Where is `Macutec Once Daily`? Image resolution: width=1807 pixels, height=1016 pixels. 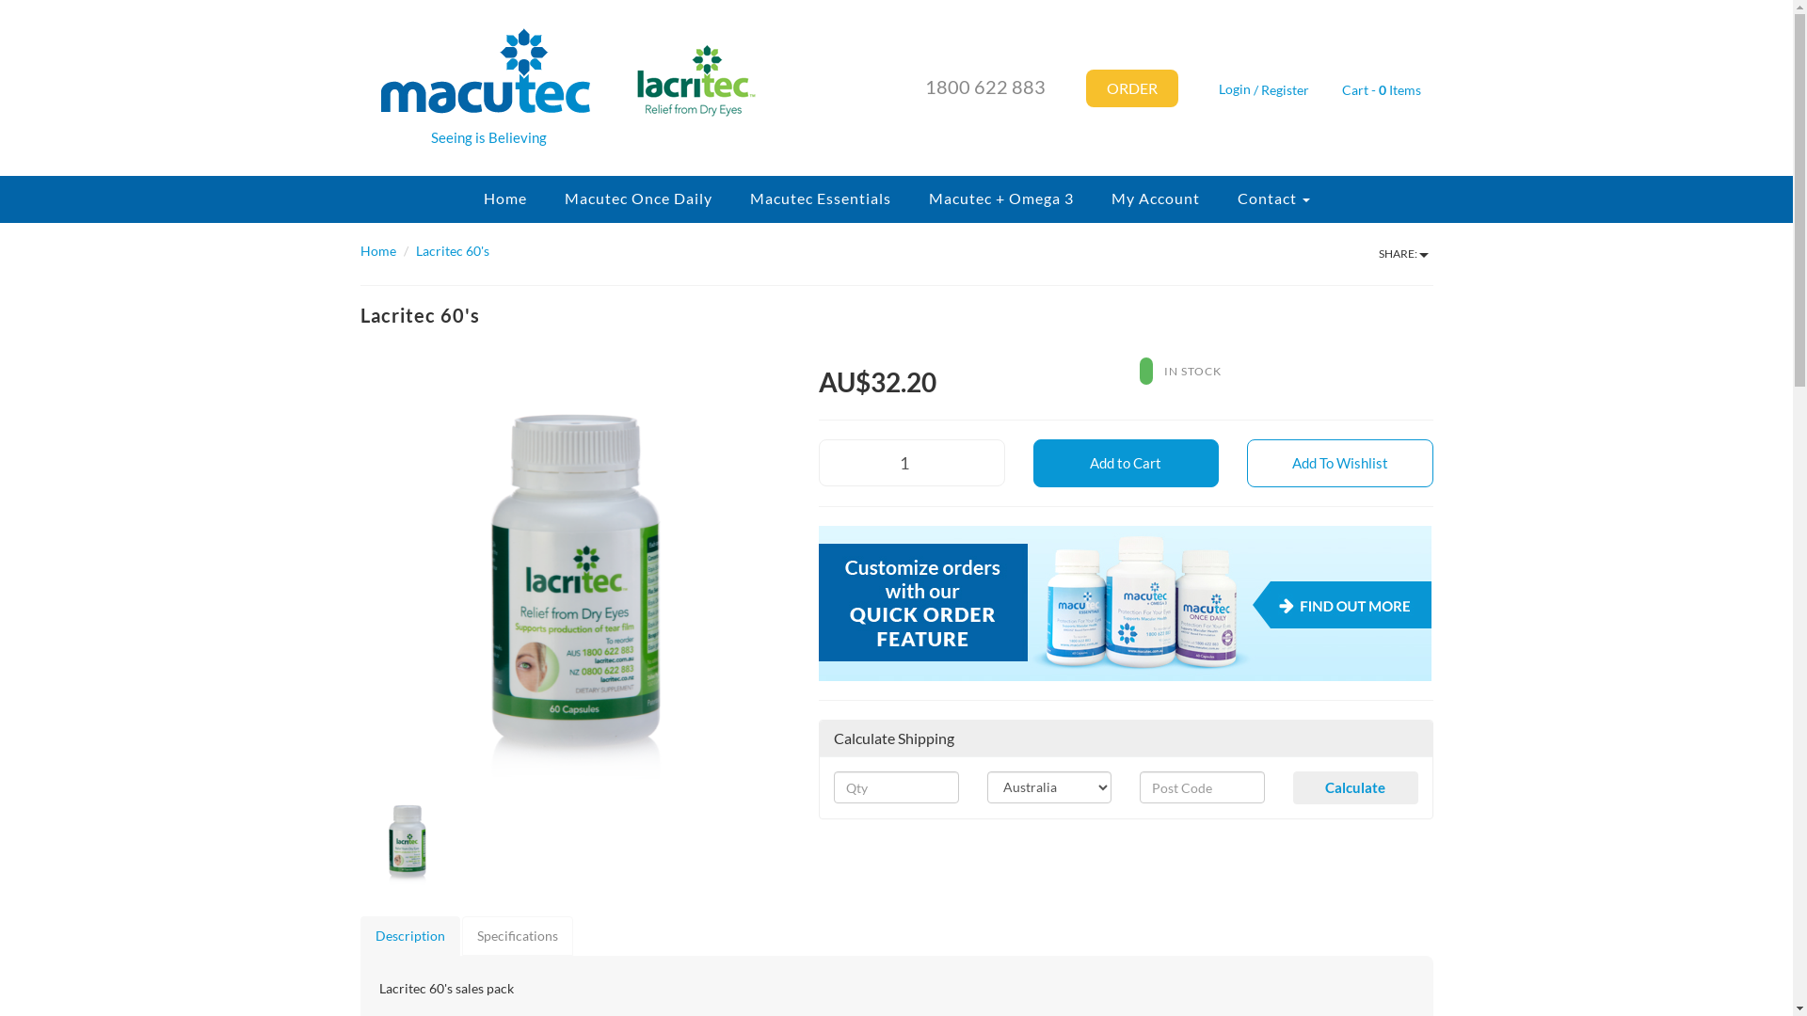
Macutec Once Daily is located at coordinates (638, 199).